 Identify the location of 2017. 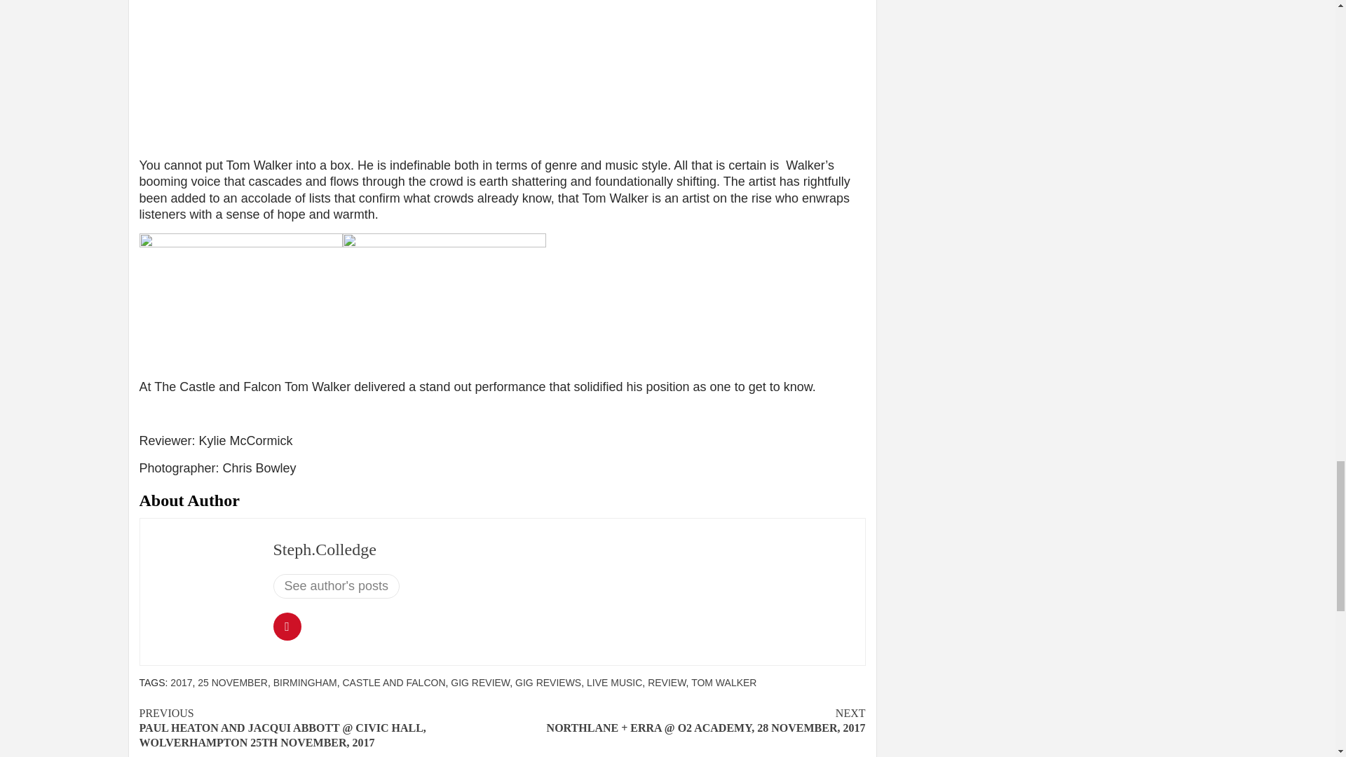
(181, 682).